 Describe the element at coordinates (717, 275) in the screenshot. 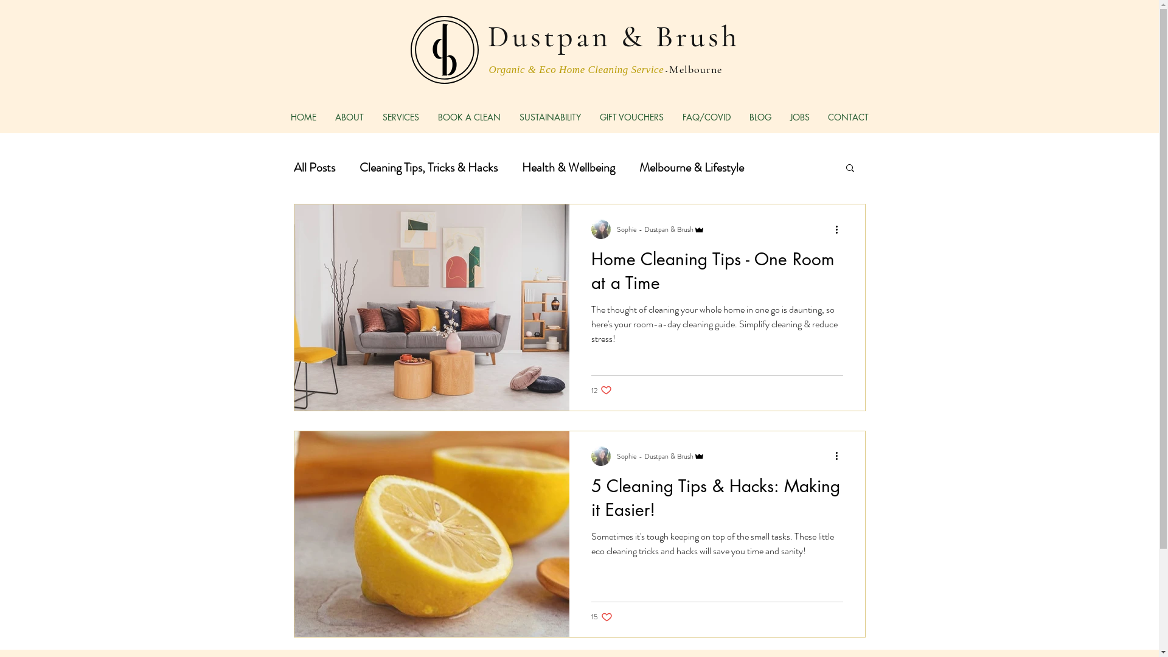

I see `Home Cleaning Tips - One Room at a Time` at that location.